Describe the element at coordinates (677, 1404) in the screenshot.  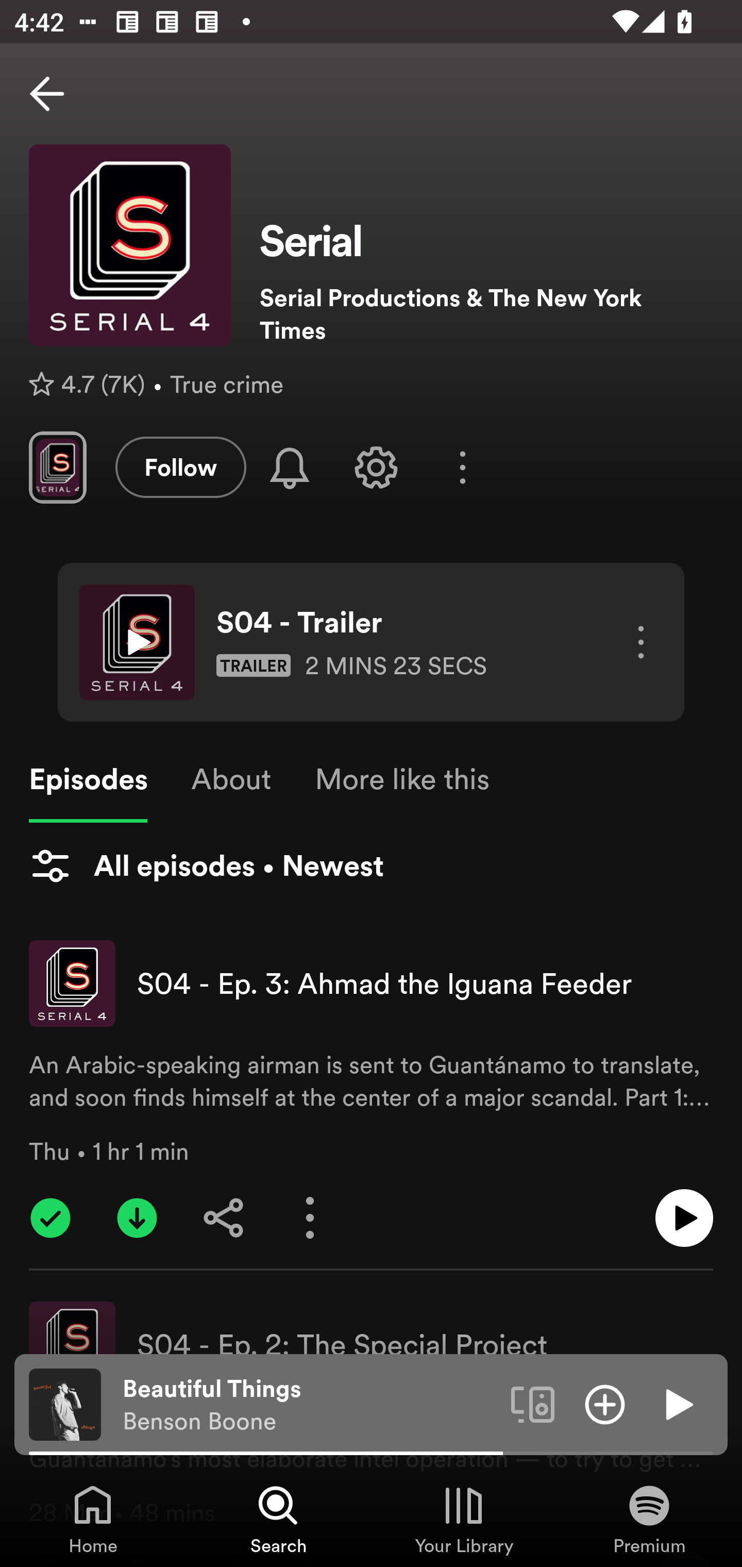
I see `Play` at that location.